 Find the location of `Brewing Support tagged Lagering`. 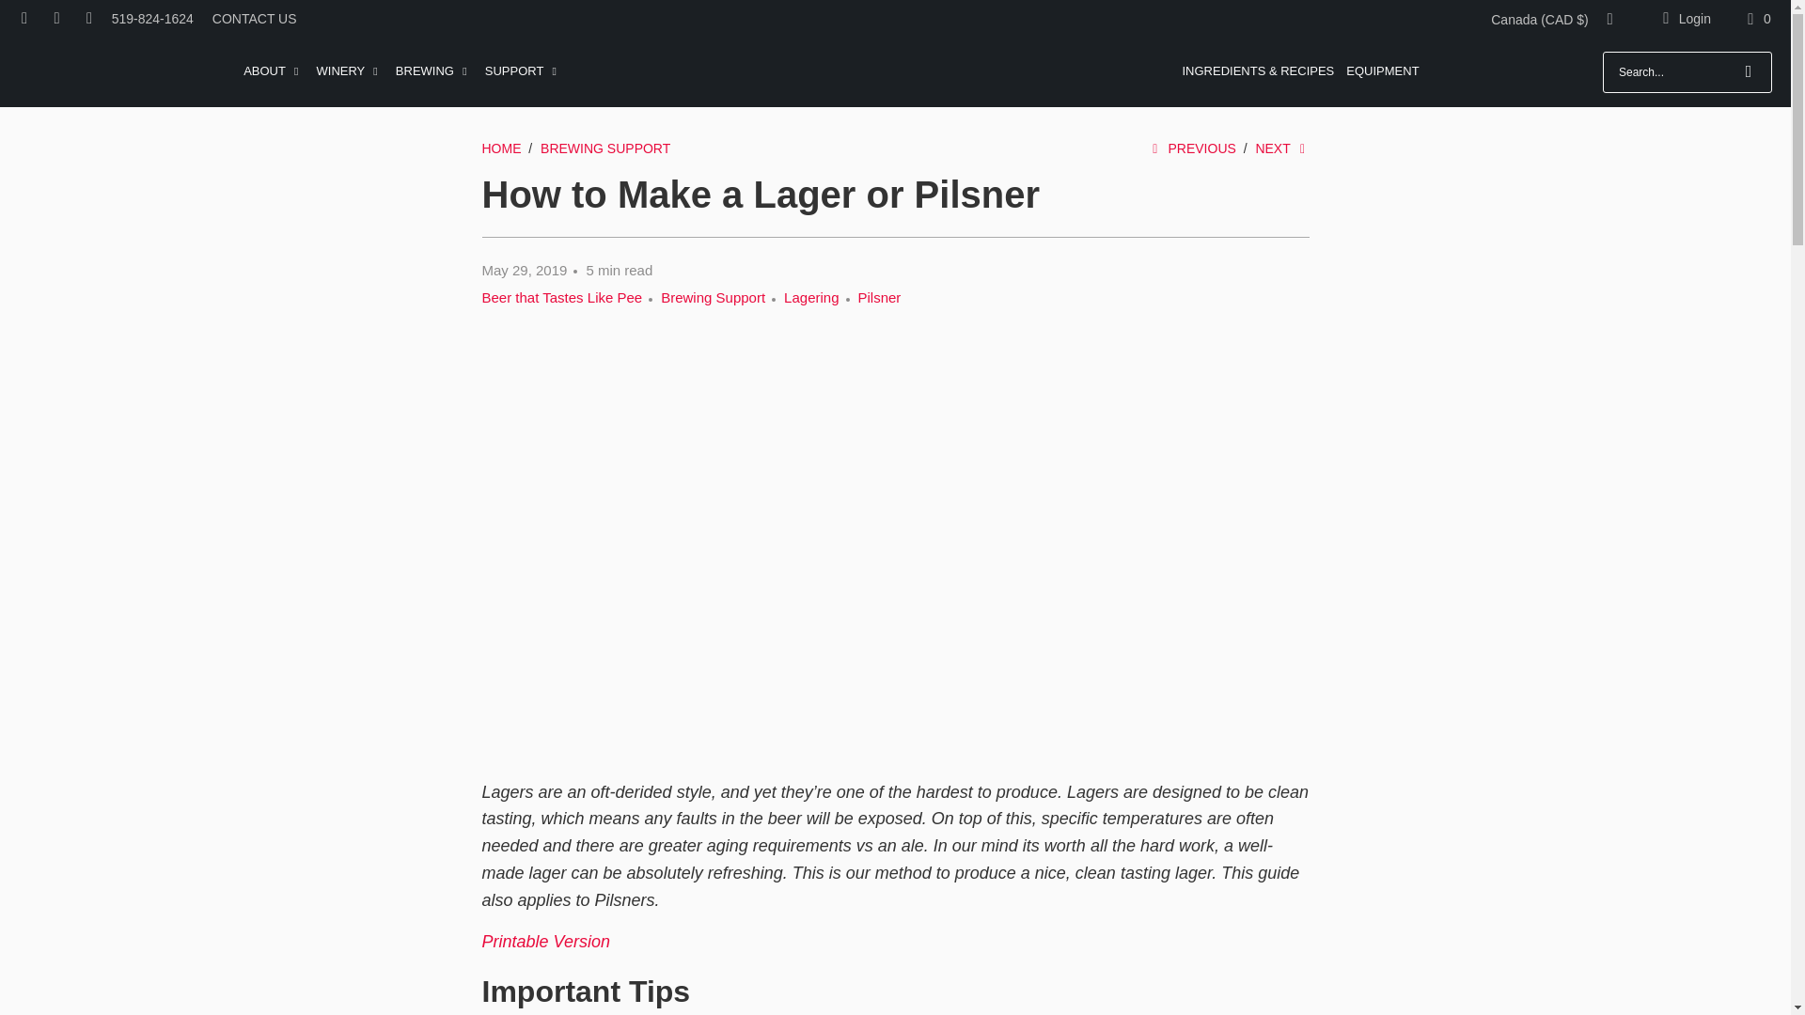

Brewing Support tagged Lagering is located at coordinates (810, 297).